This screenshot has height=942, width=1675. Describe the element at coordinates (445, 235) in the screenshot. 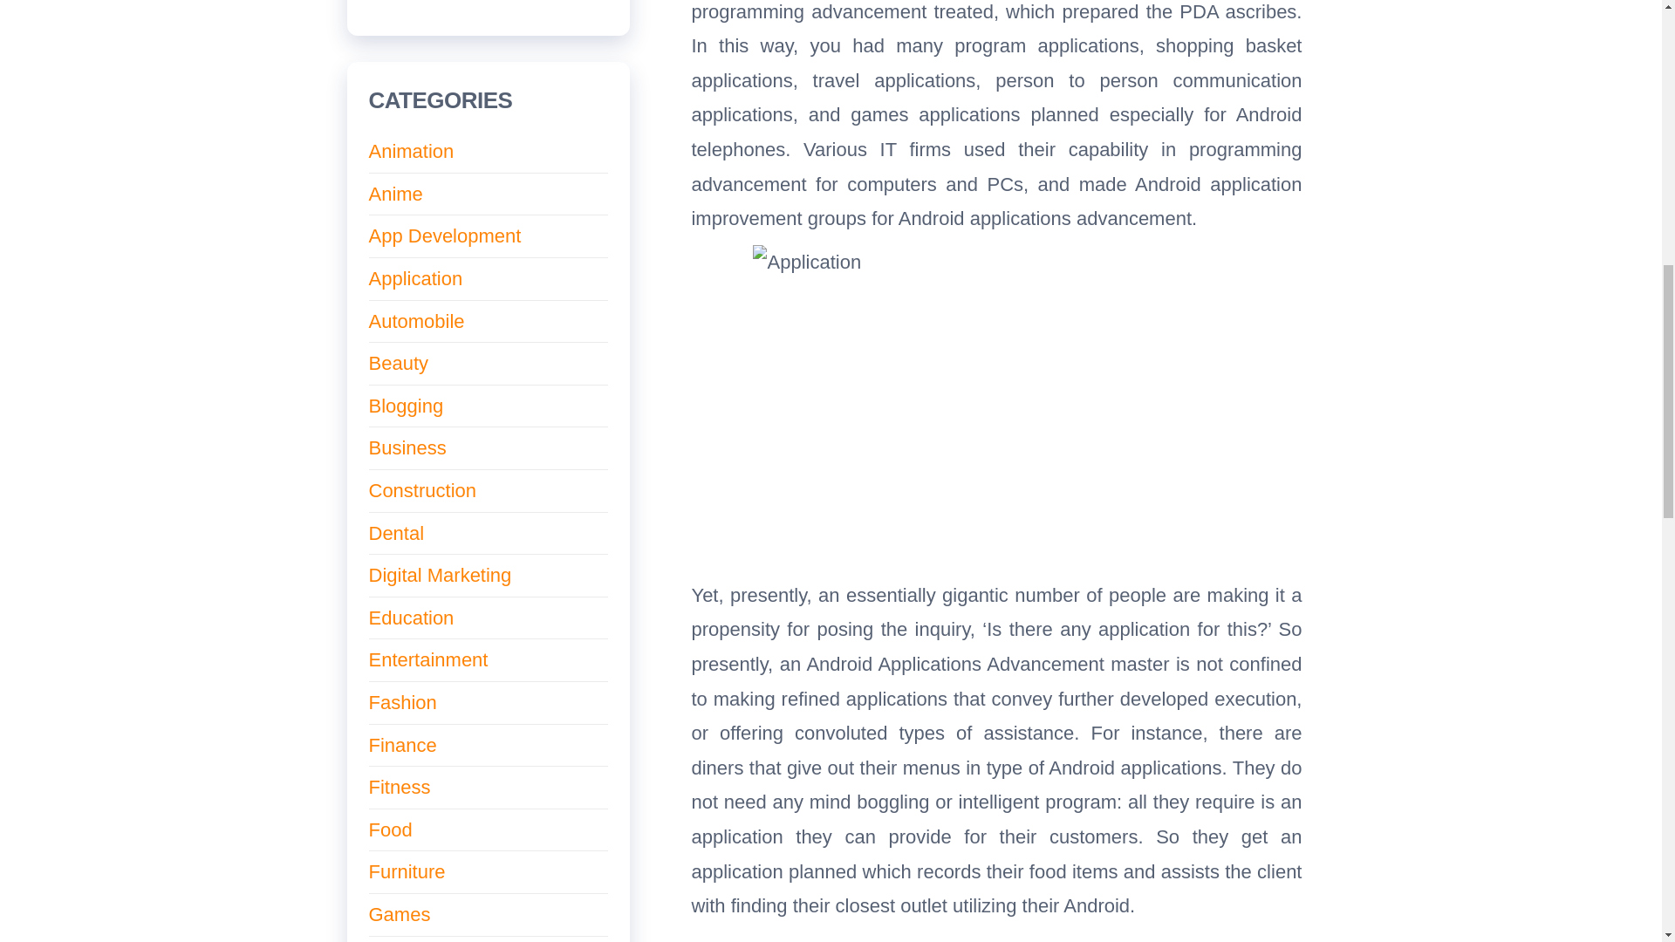

I see `App Development` at that location.